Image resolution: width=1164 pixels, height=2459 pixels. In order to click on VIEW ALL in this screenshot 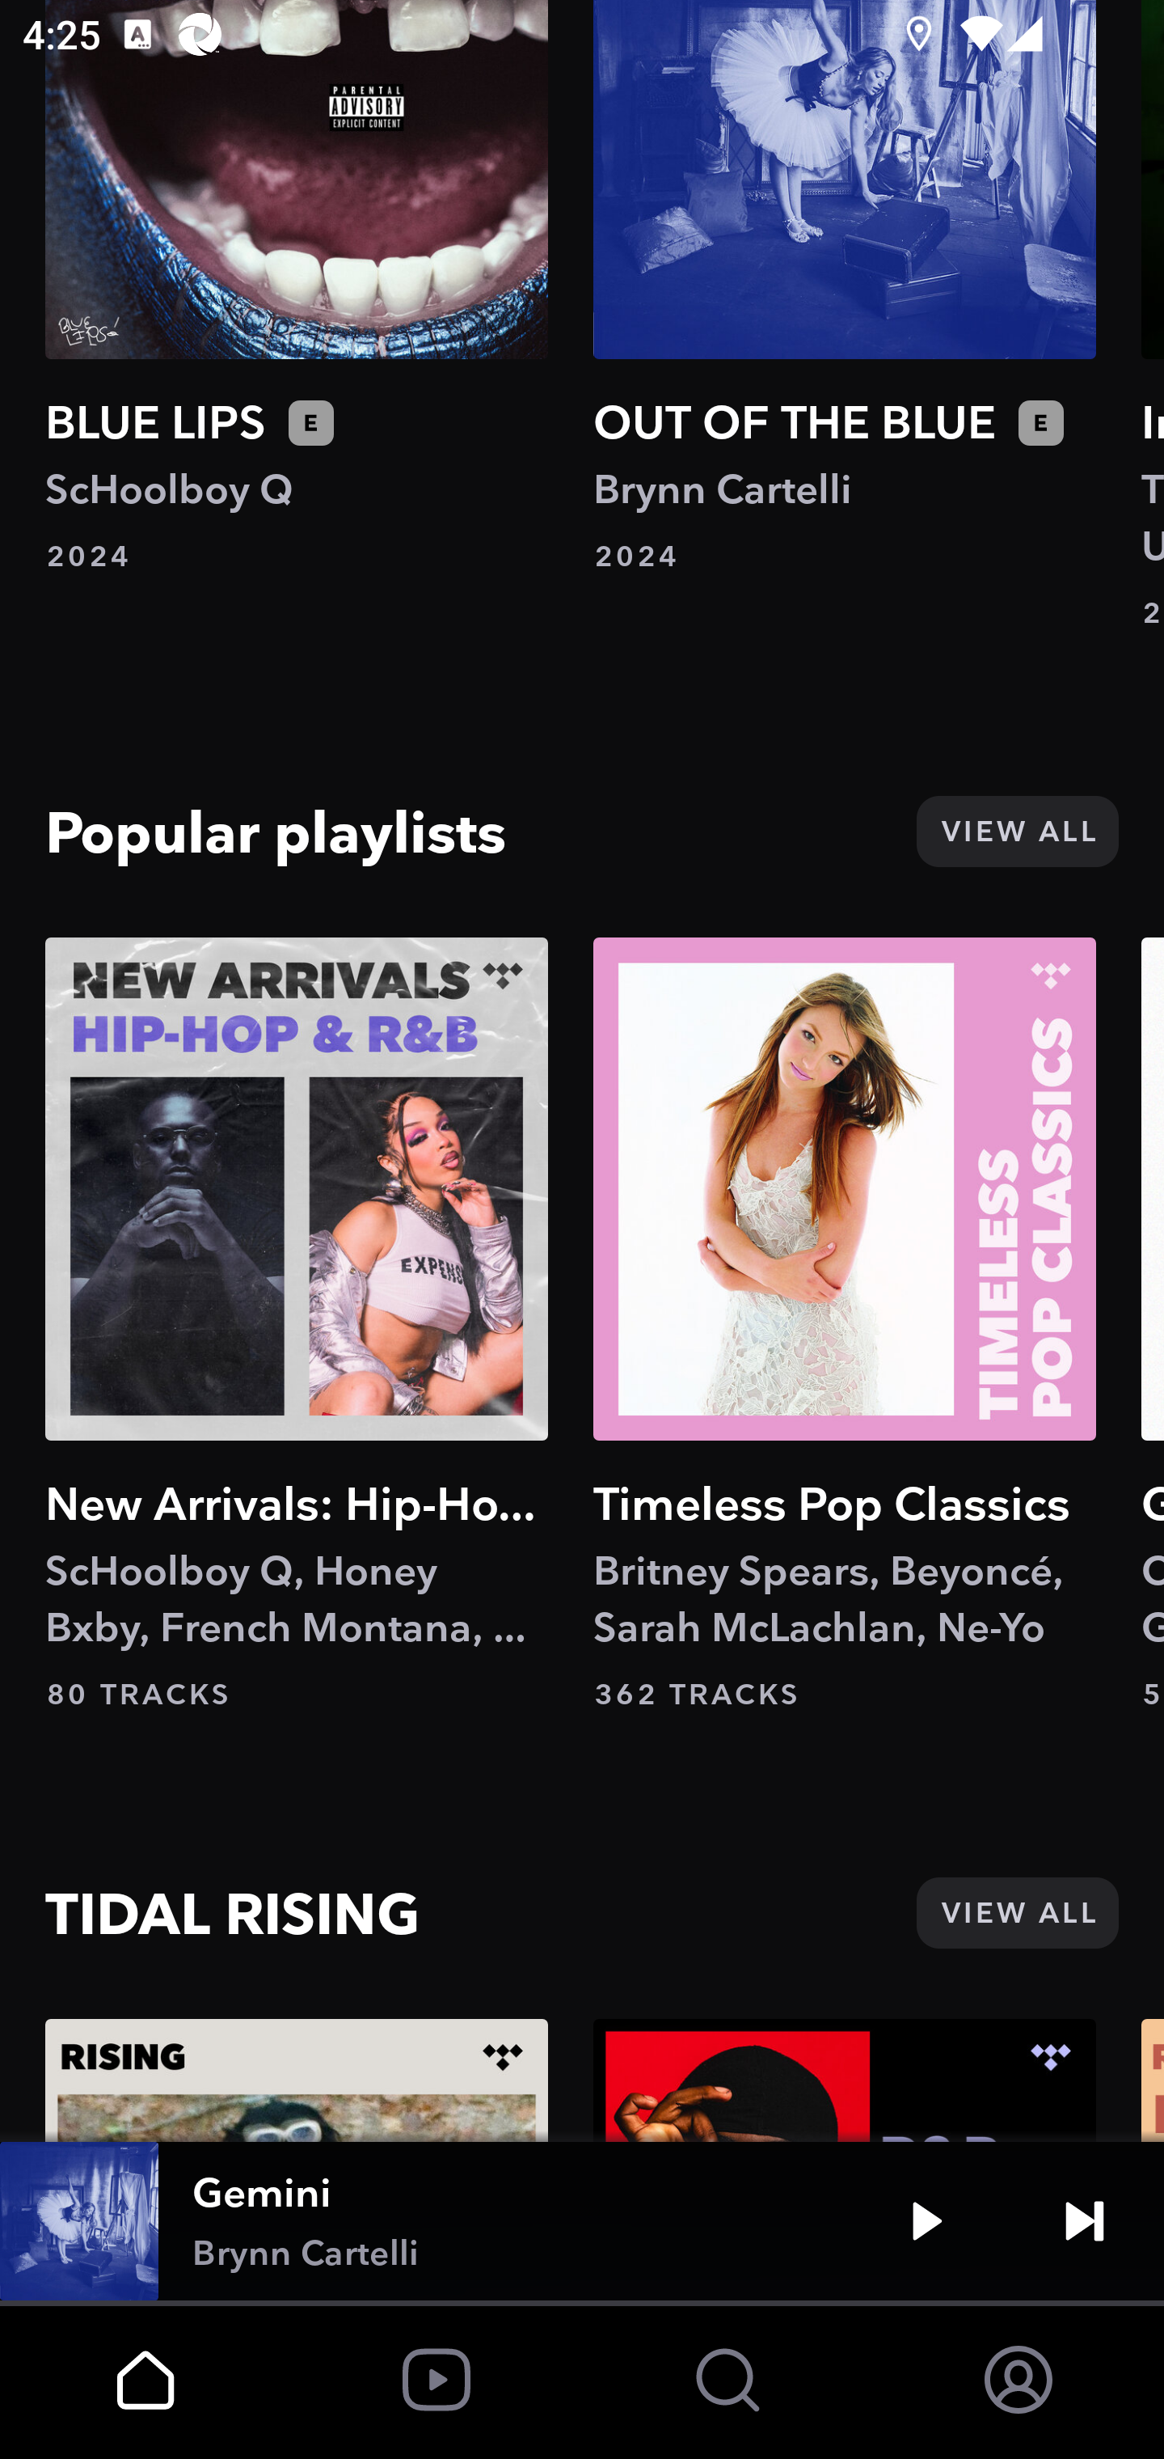, I will do `click(1017, 1911)`.